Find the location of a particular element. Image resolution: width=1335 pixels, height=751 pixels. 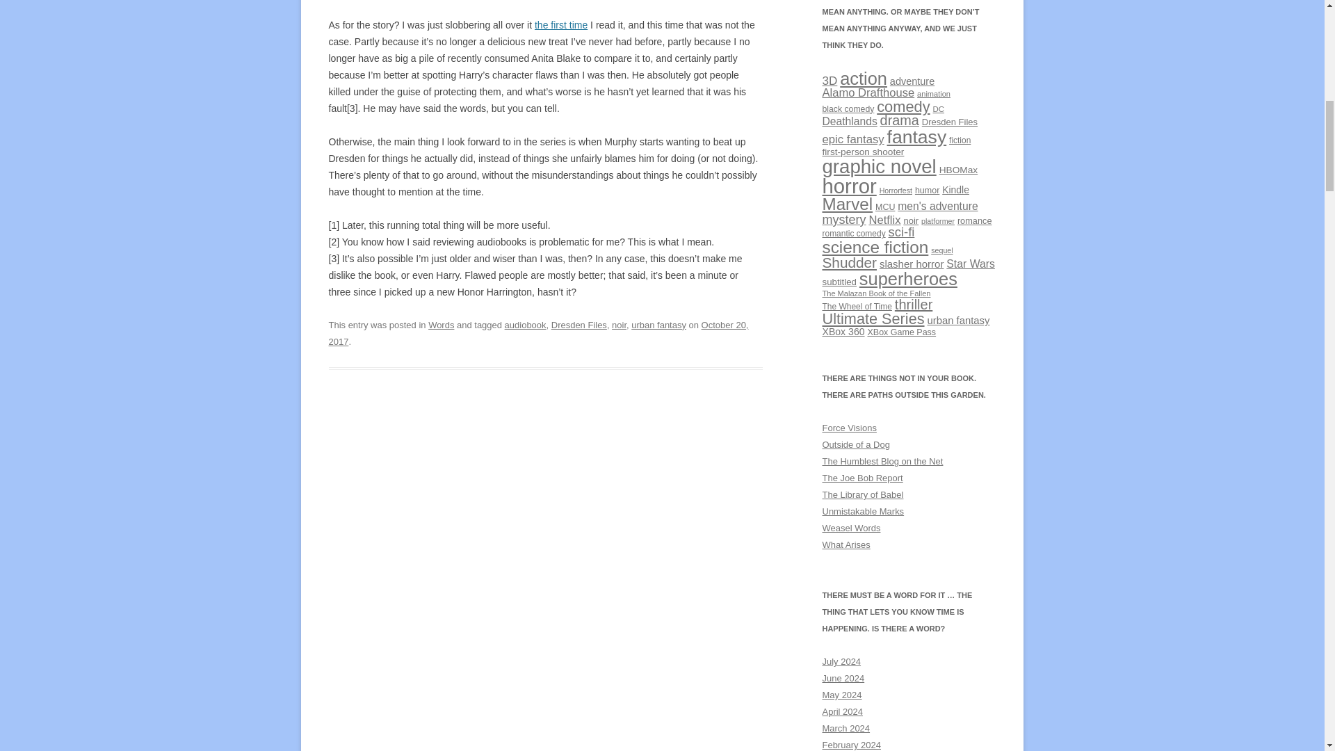

Alamo Drafthouse is located at coordinates (868, 92).